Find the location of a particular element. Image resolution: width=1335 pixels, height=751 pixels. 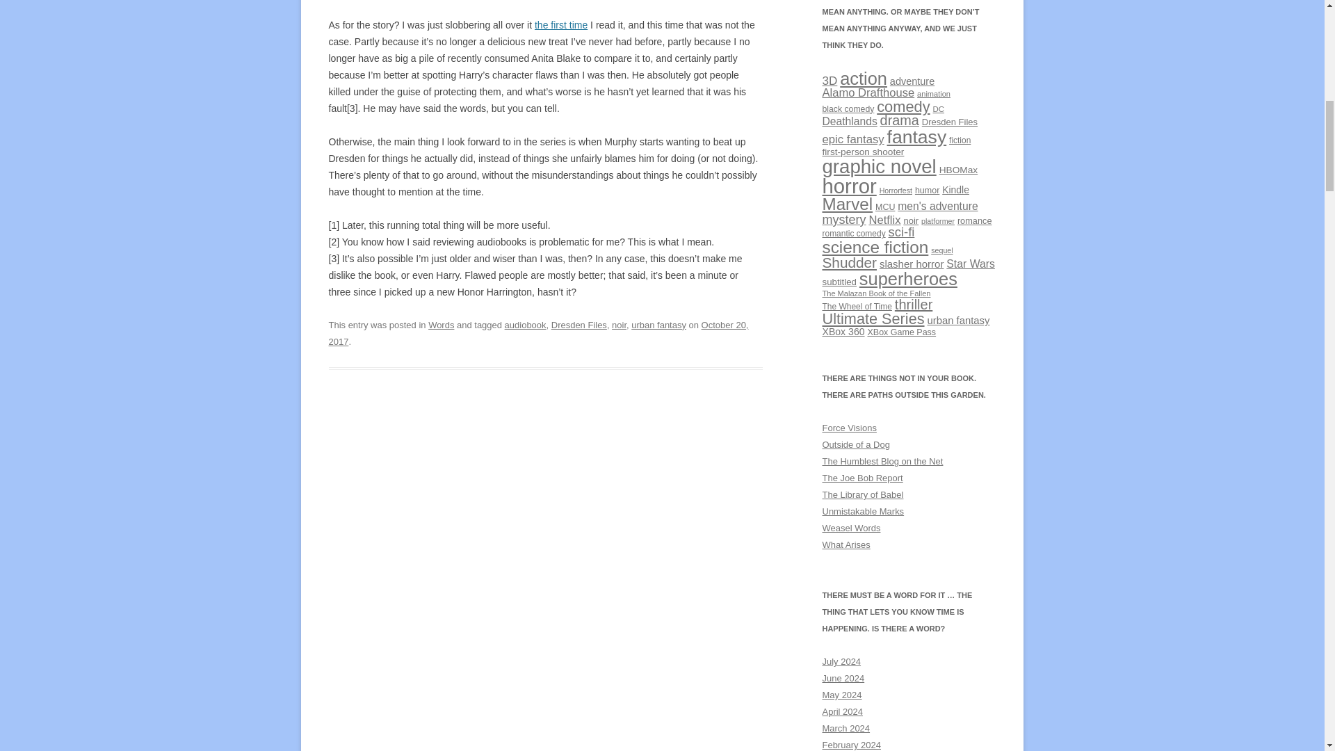

Alamo Drafthouse is located at coordinates (868, 92).